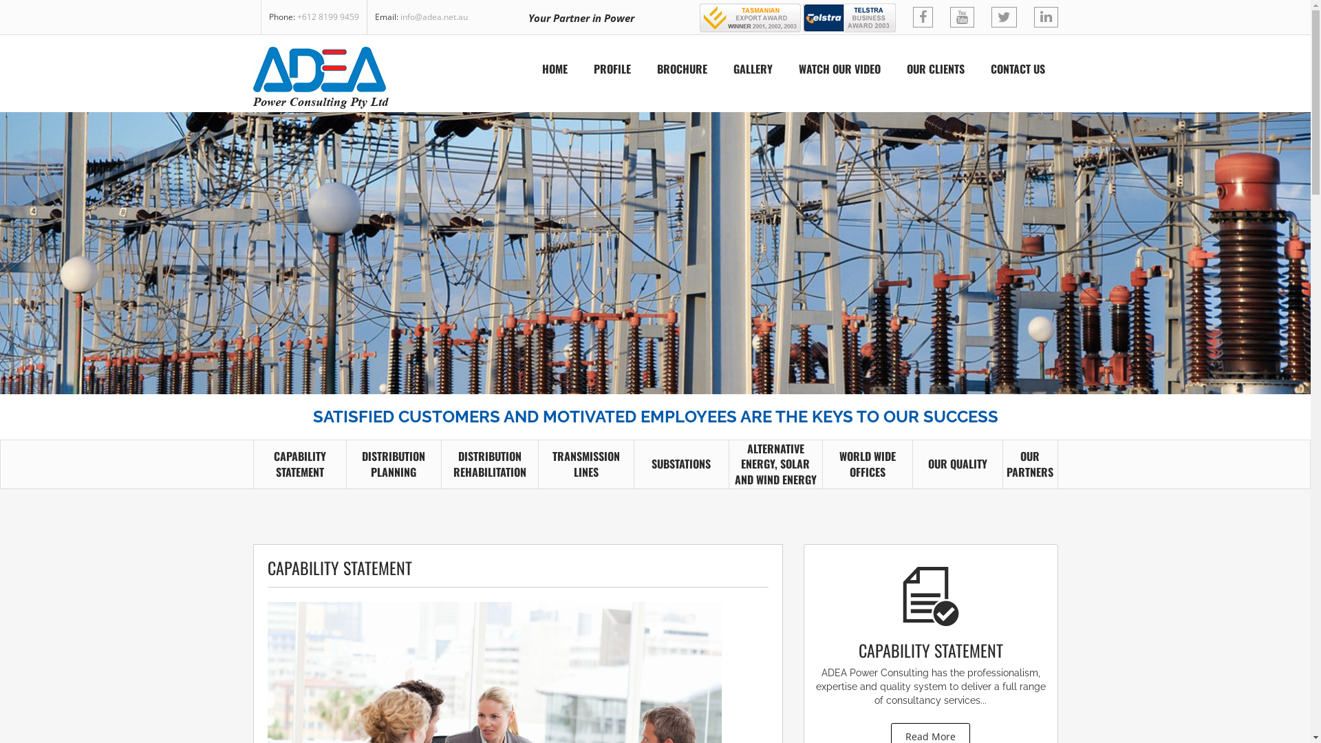 The width and height of the screenshot is (1321, 743). I want to click on OUR CLIENTS, so click(935, 69).